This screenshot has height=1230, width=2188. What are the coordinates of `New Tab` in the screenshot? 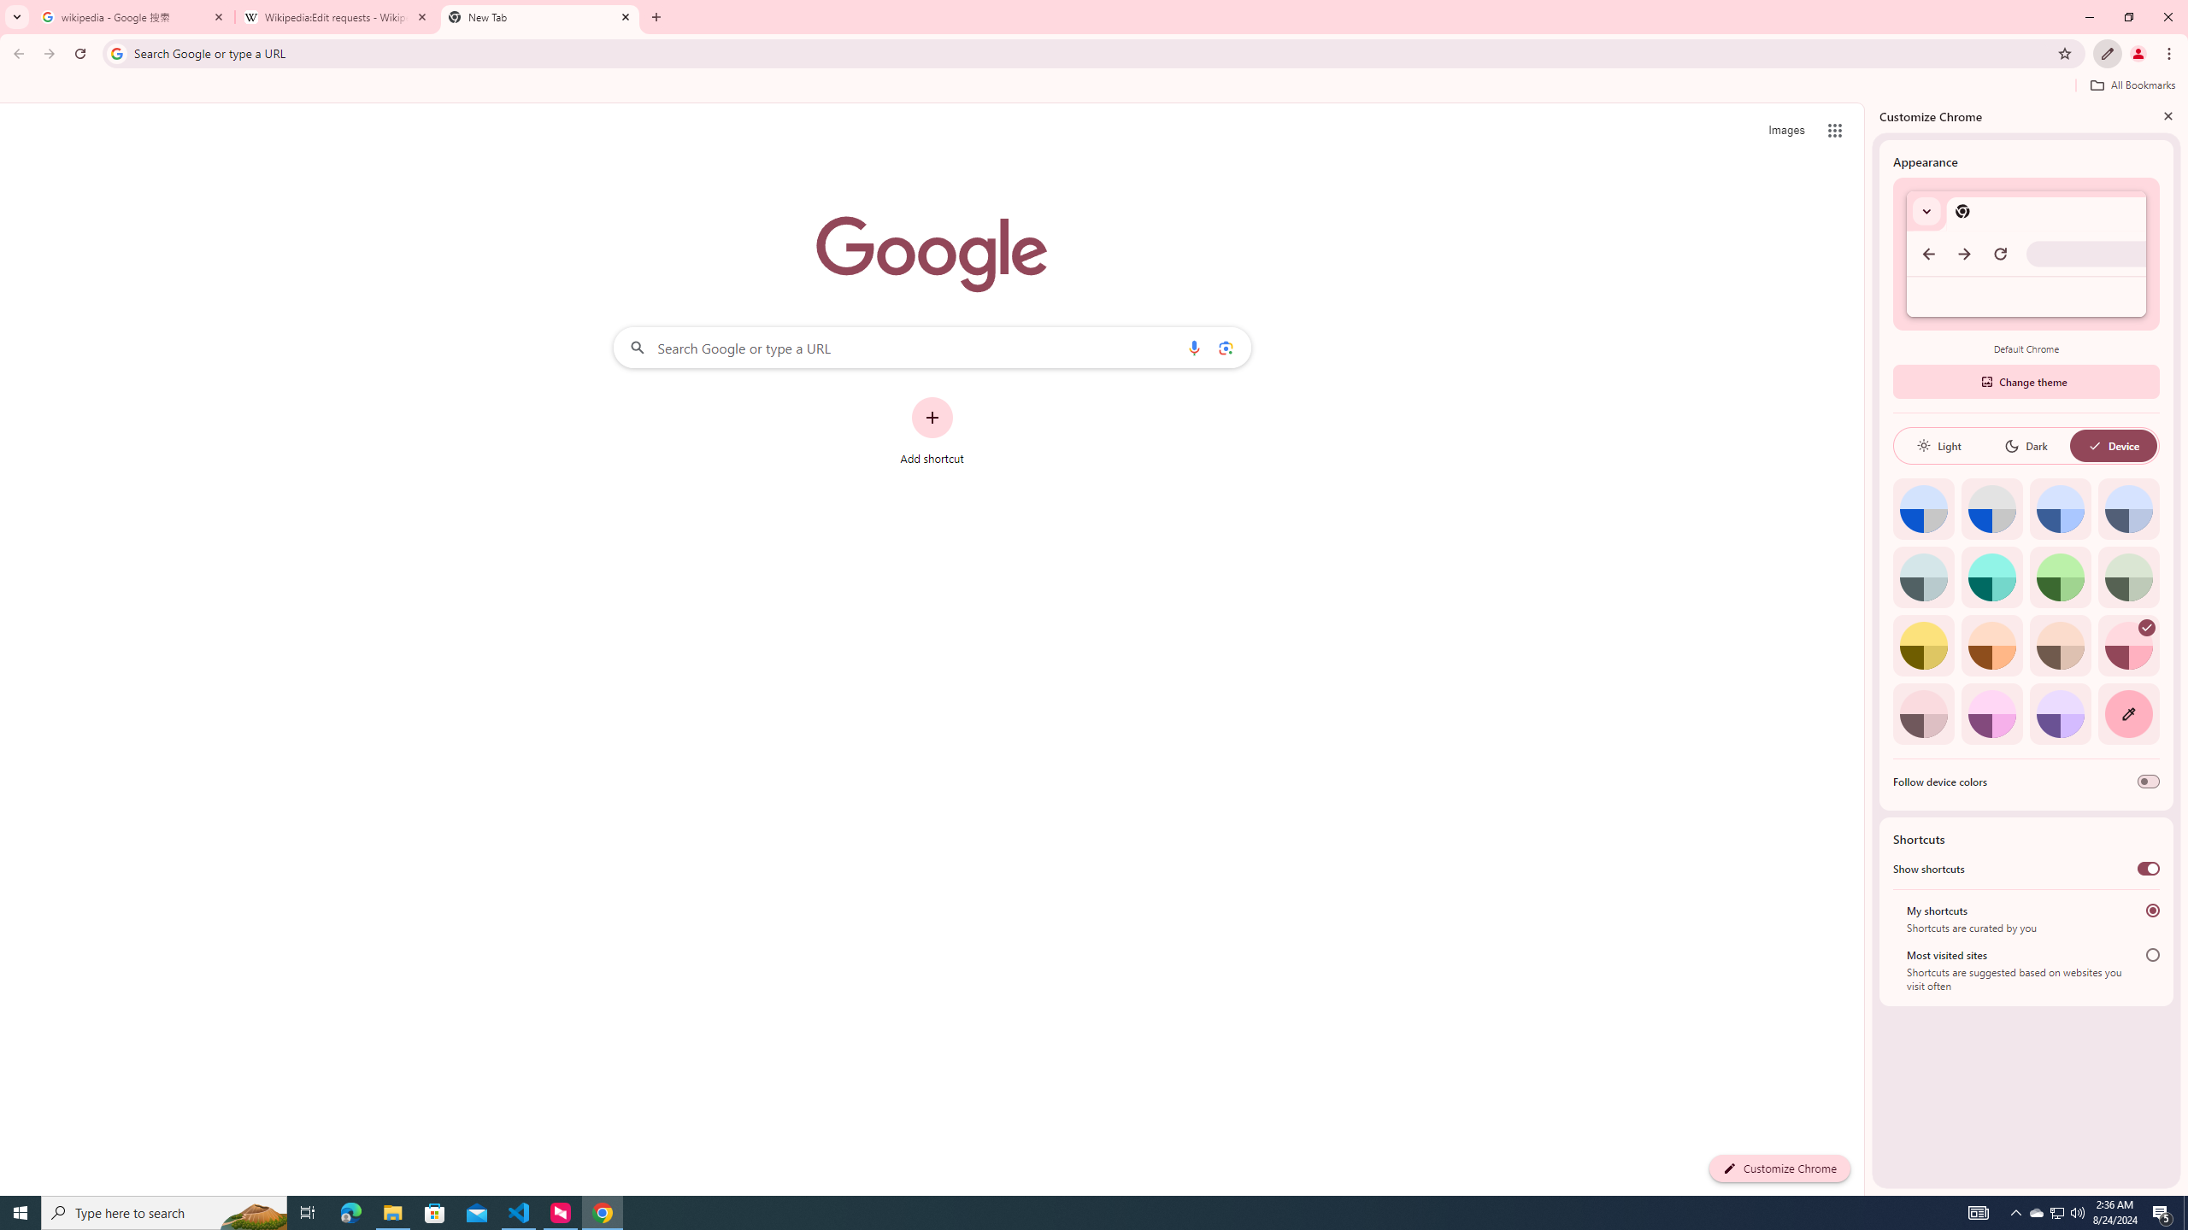 It's located at (540, 17).